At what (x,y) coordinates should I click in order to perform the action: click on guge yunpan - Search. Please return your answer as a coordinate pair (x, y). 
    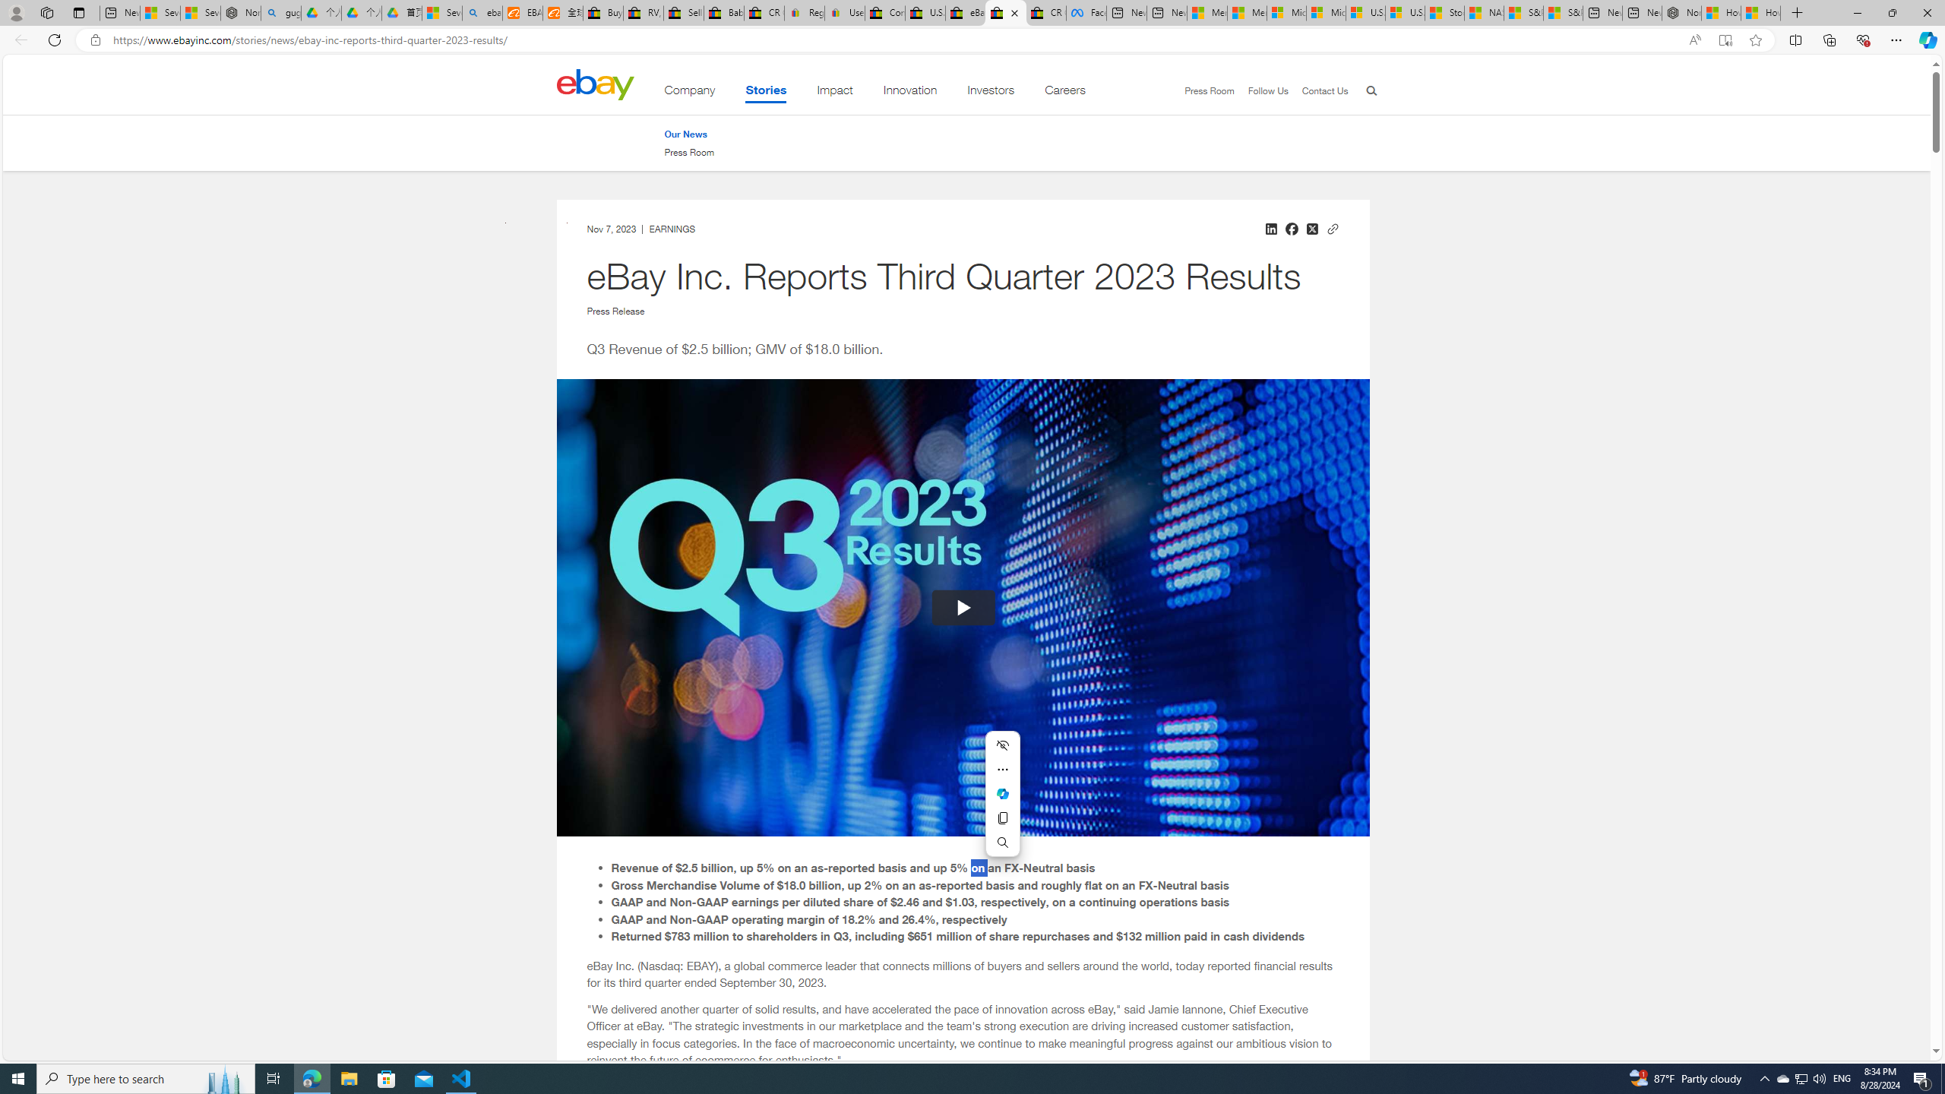
    Looking at the image, I should click on (281, 13).